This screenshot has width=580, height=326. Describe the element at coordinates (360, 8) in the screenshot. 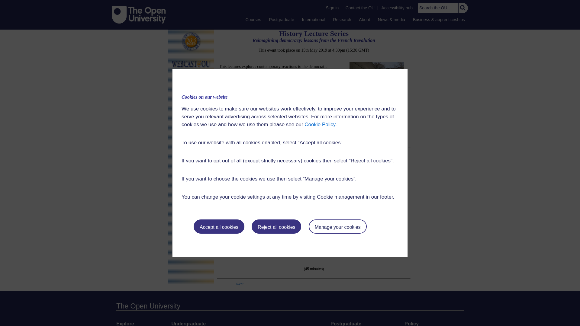

I see `Contact the OU` at that location.